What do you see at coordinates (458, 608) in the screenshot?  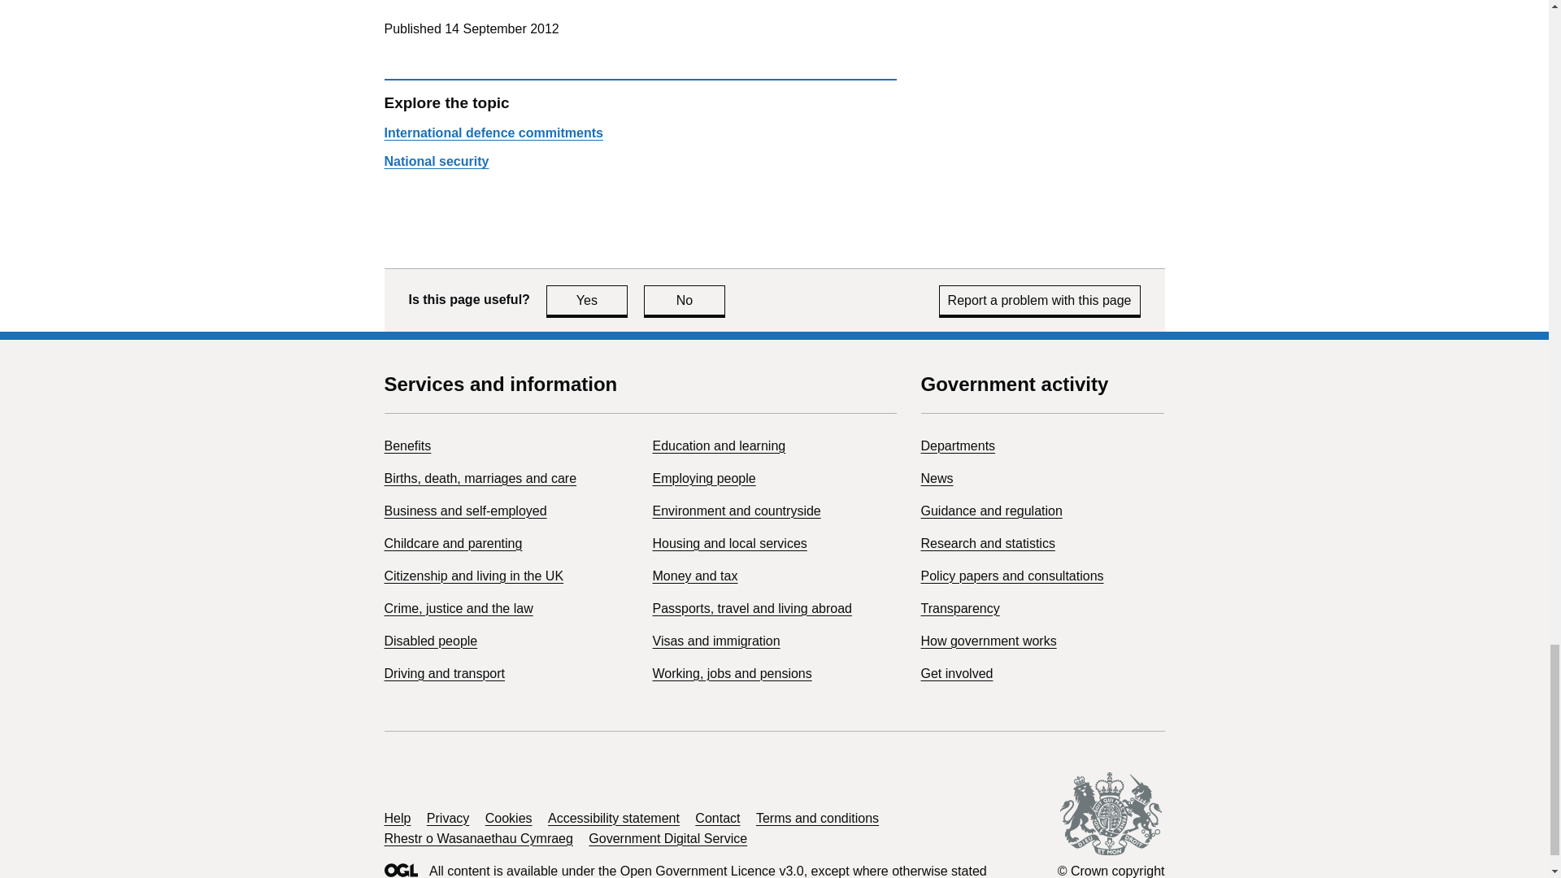 I see `Crime, justice and the law` at bounding box center [458, 608].